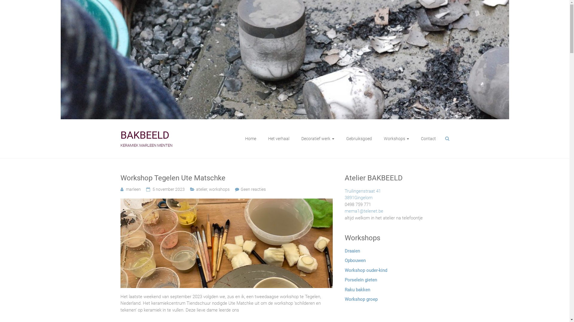 This screenshot has width=574, height=322. I want to click on Porselein gieten, so click(361, 280).